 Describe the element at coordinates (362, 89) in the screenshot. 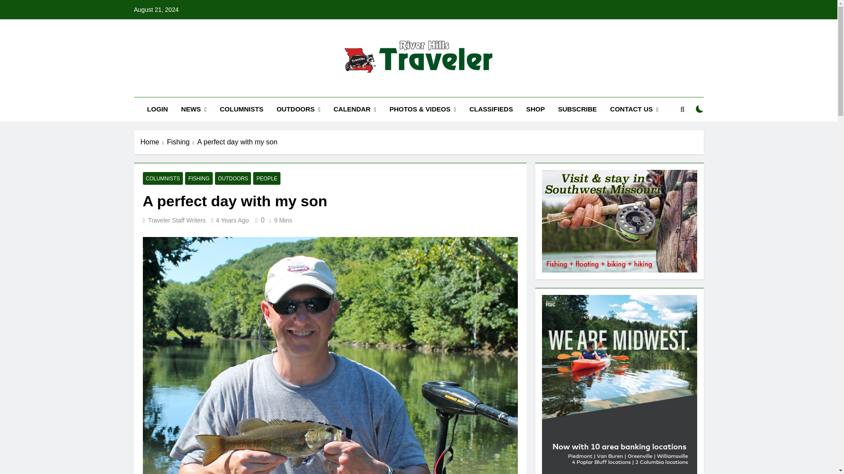

I see `River Hills Traveler` at that location.